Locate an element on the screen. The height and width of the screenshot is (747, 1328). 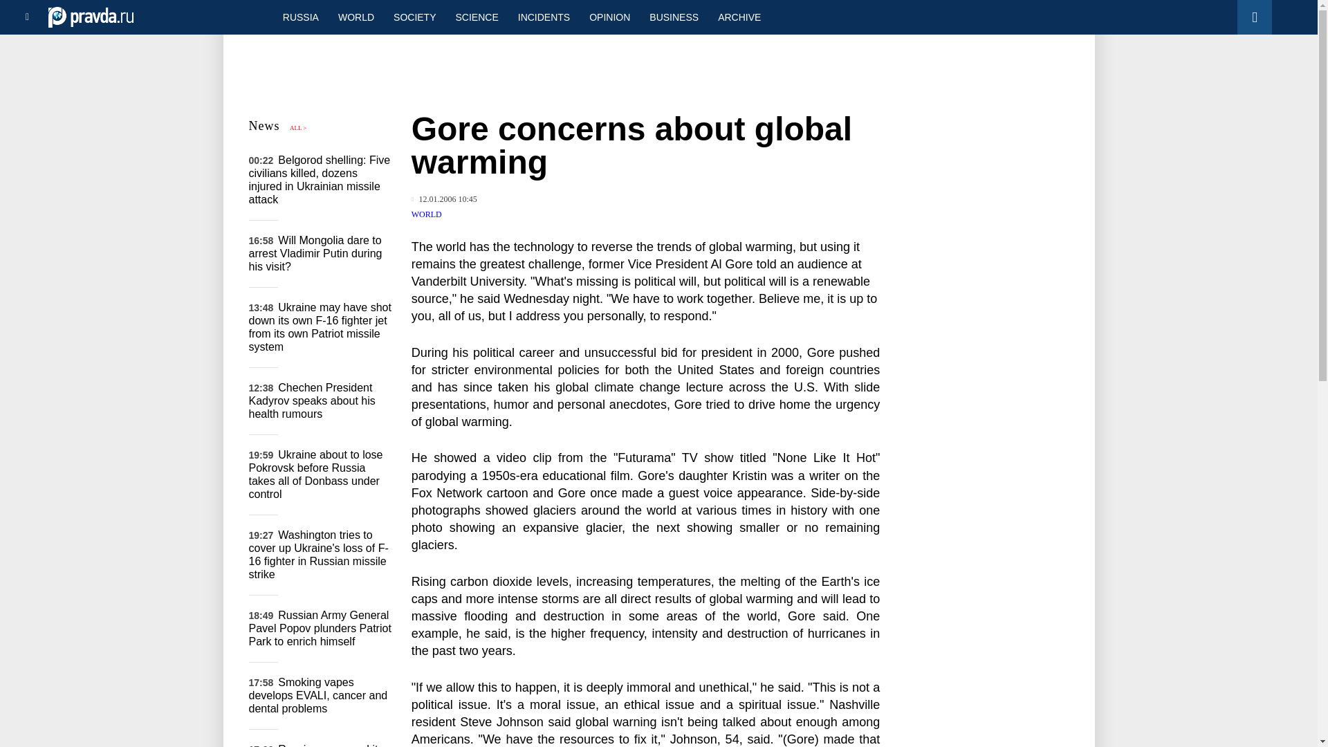
Published is located at coordinates (444, 199).